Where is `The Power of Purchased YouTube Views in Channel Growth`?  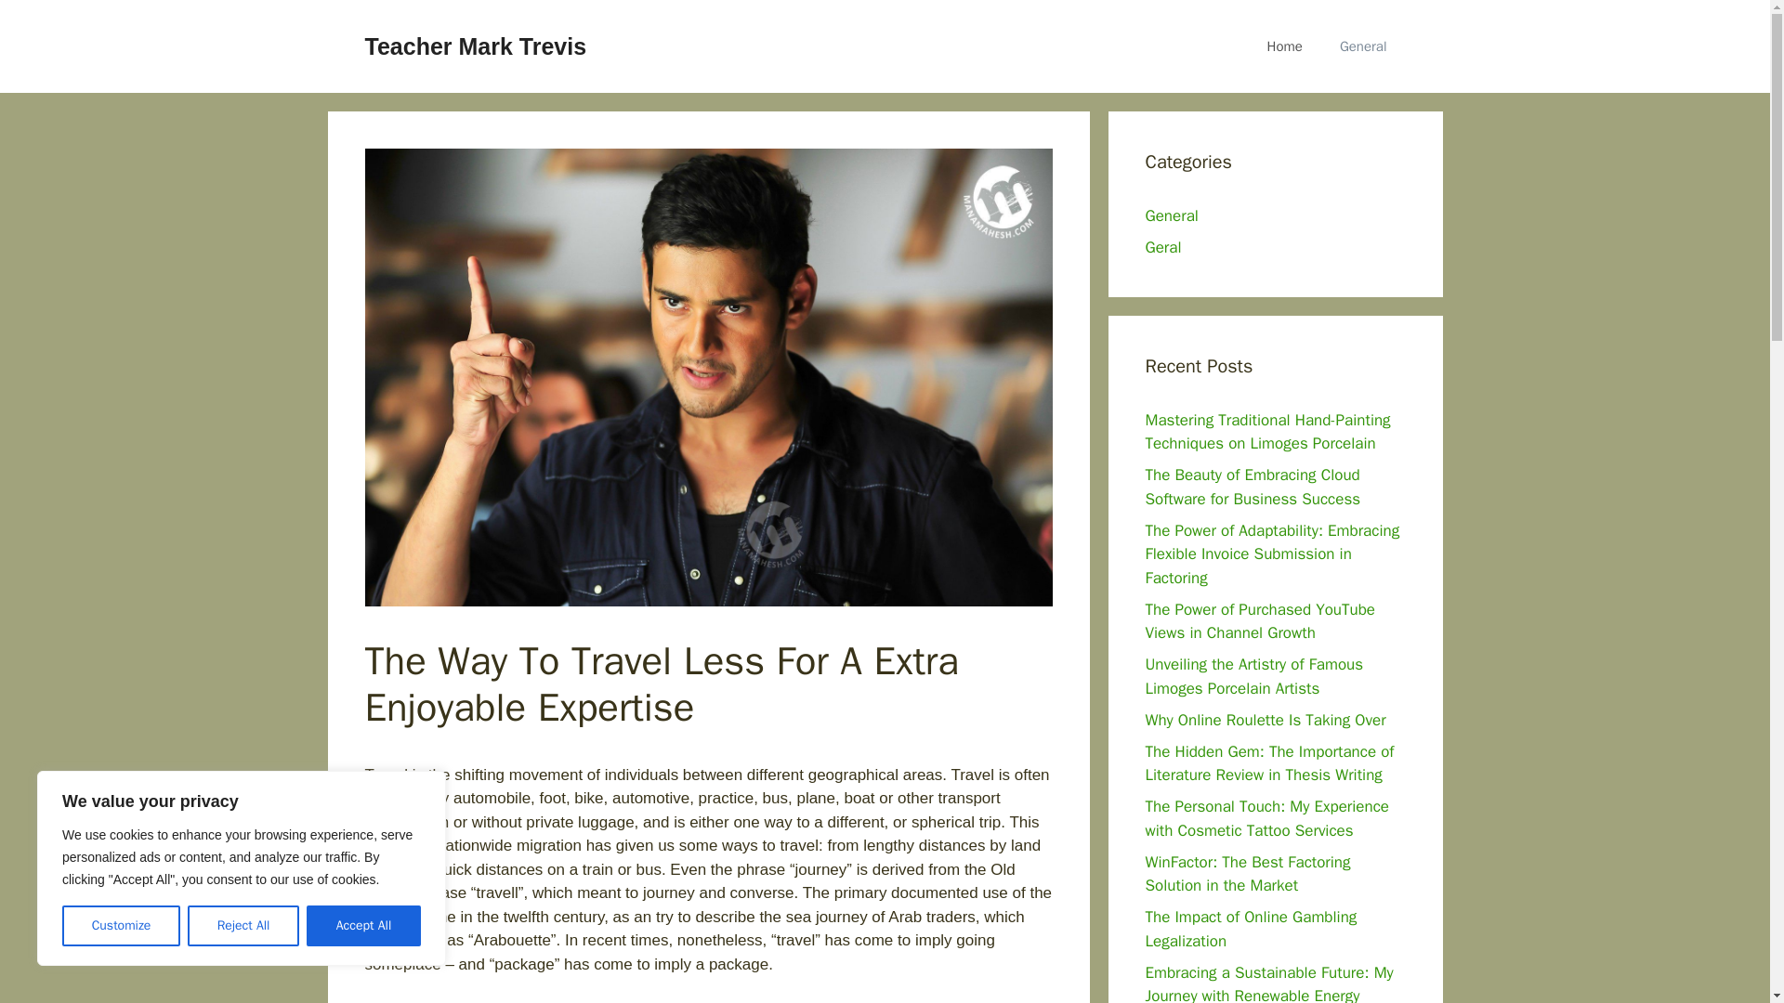
The Power of Purchased YouTube Views in Channel Growth is located at coordinates (1260, 621).